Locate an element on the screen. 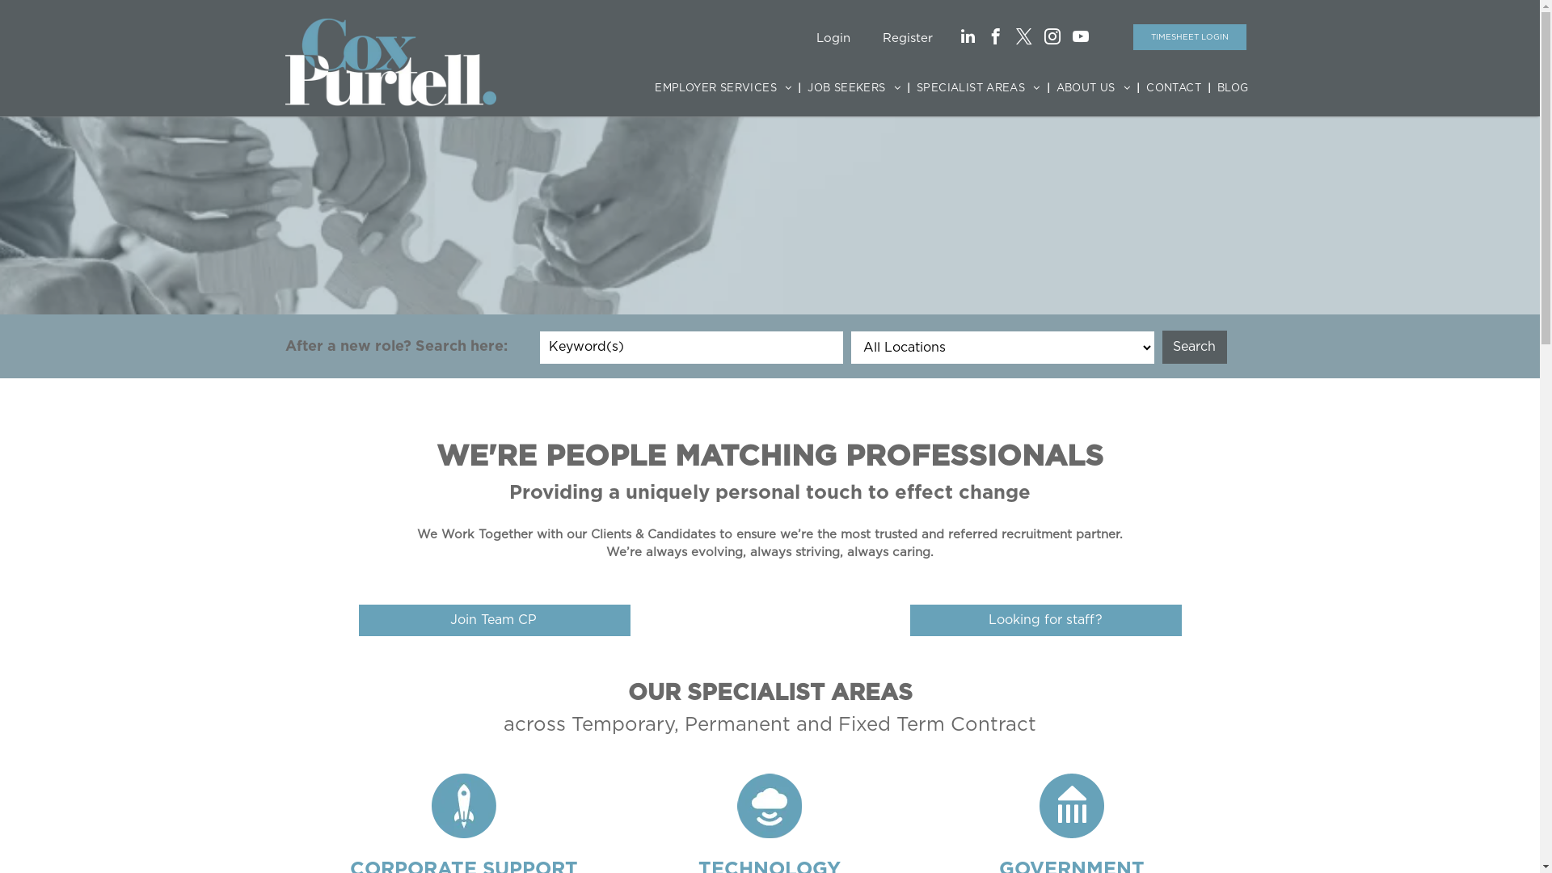 The height and width of the screenshot is (873, 1552). EMPLOYER SERVICES is located at coordinates (723, 89).